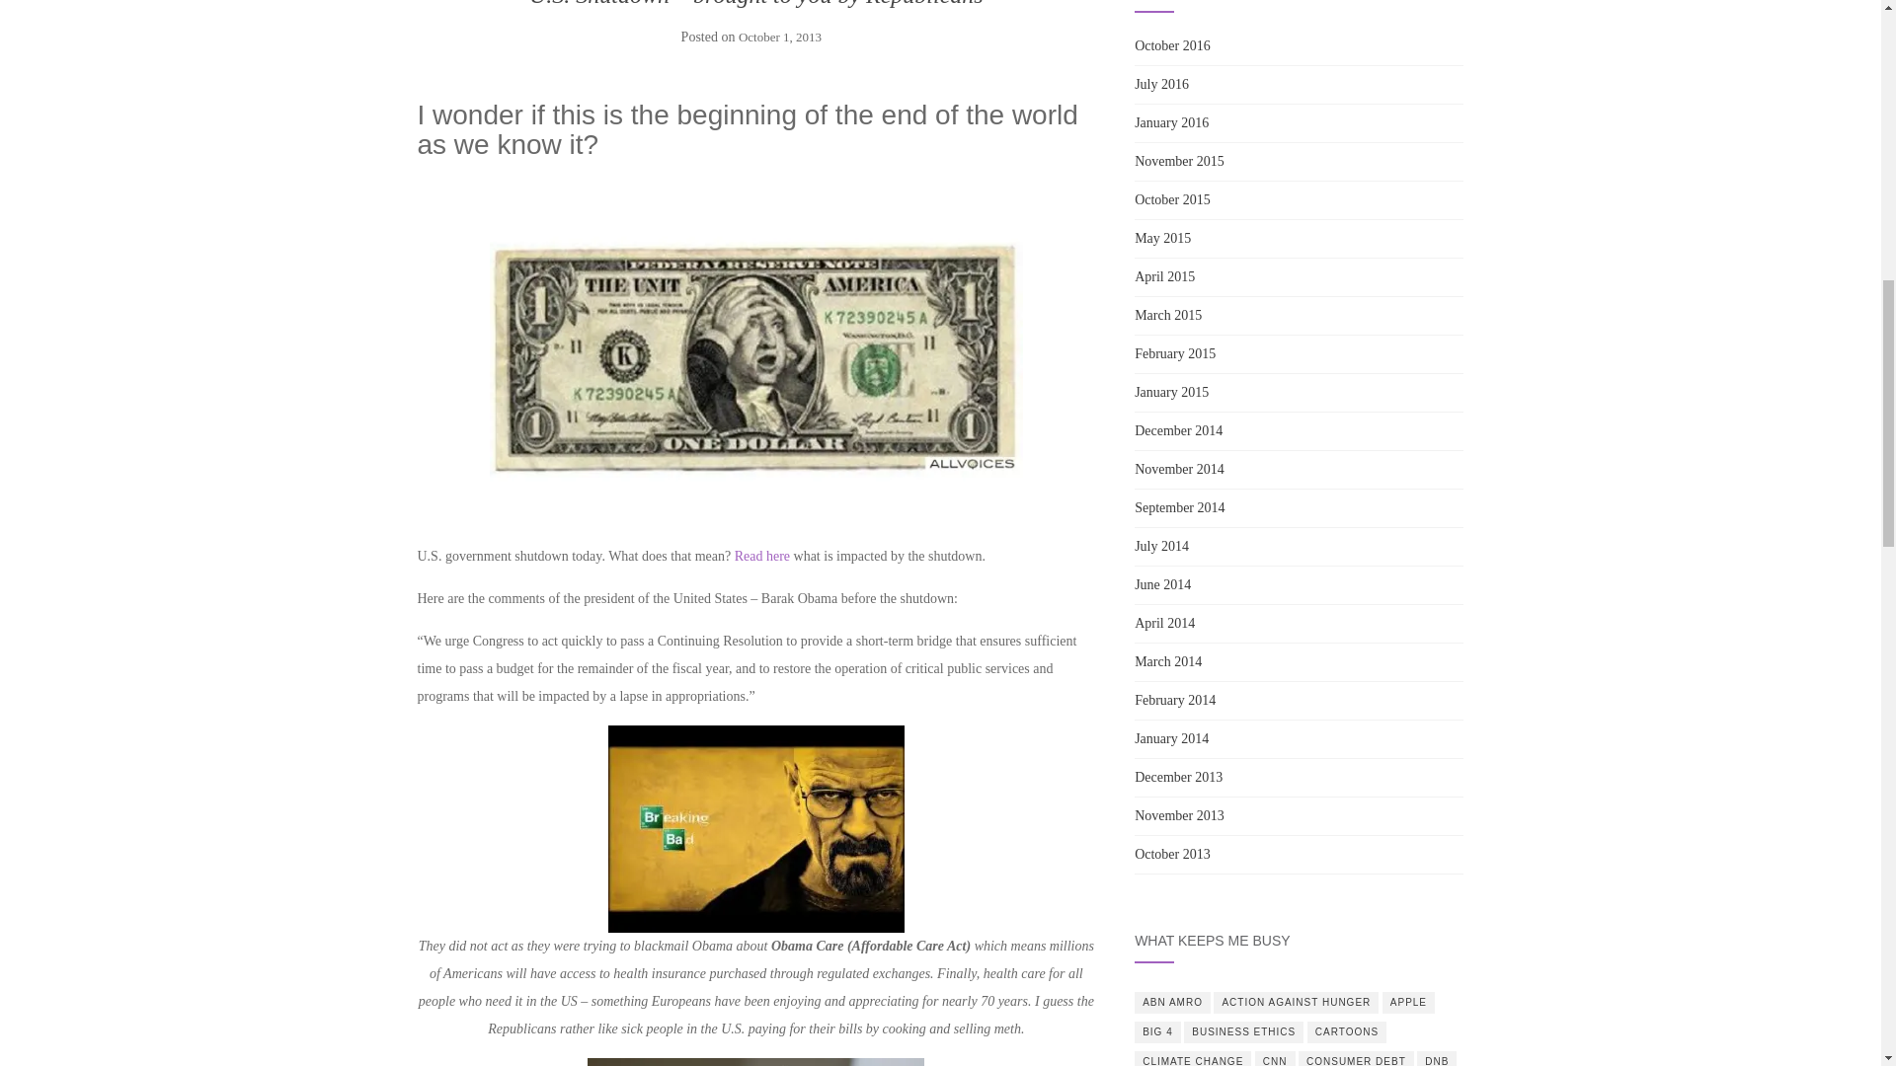  Describe the element at coordinates (1171, 392) in the screenshot. I see `January 2015` at that location.